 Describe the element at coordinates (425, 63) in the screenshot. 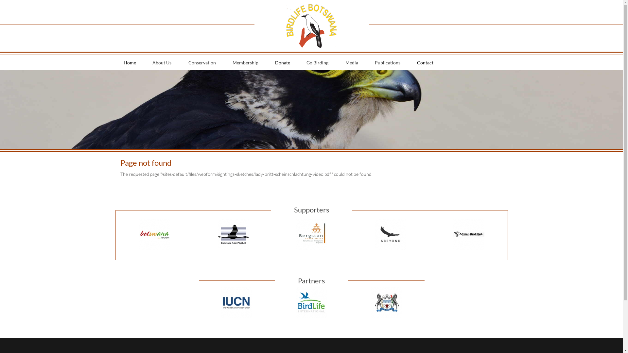

I see `Contact` at that location.